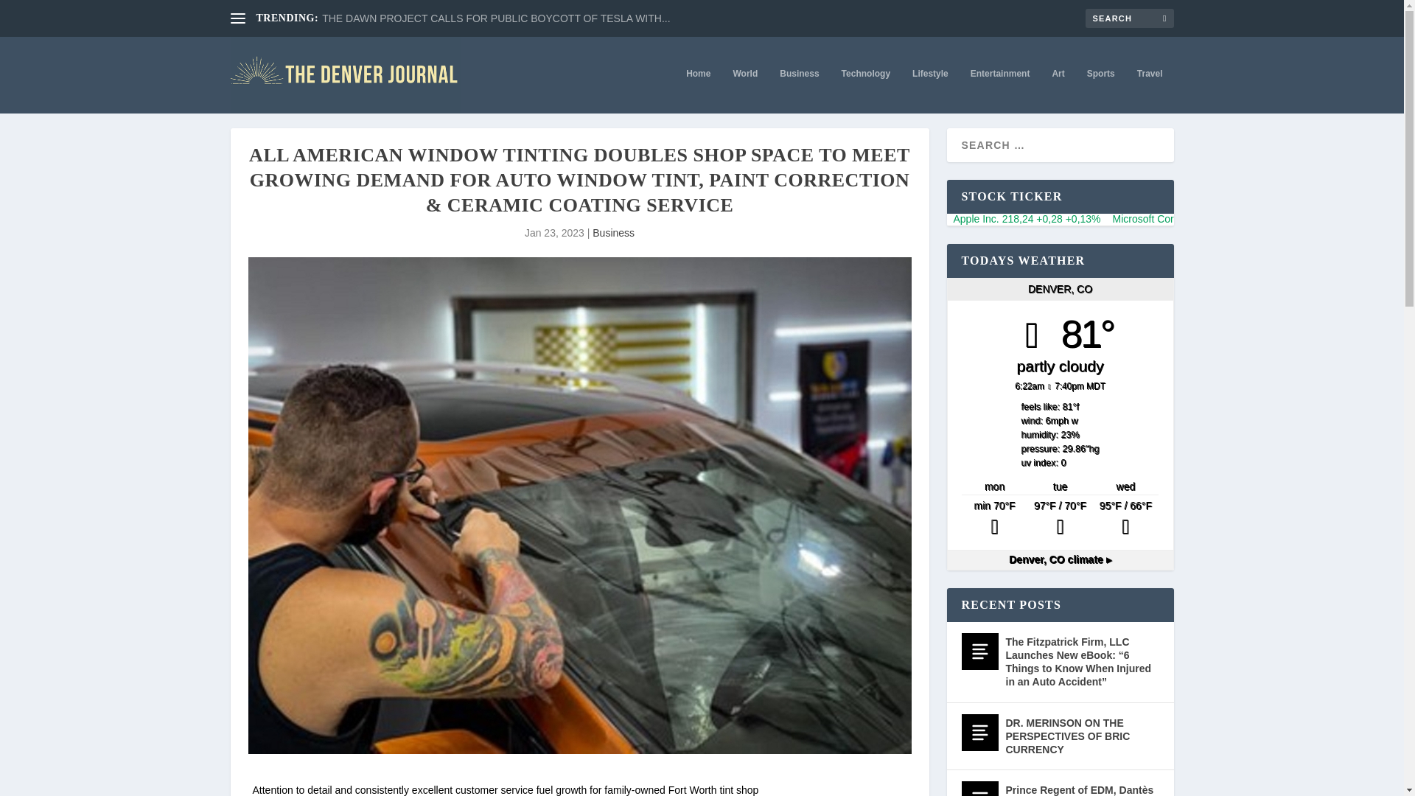 The image size is (1415, 796). Describe the element at coordinates (865, 90) in the screenshot. I see `Technology` at that location.